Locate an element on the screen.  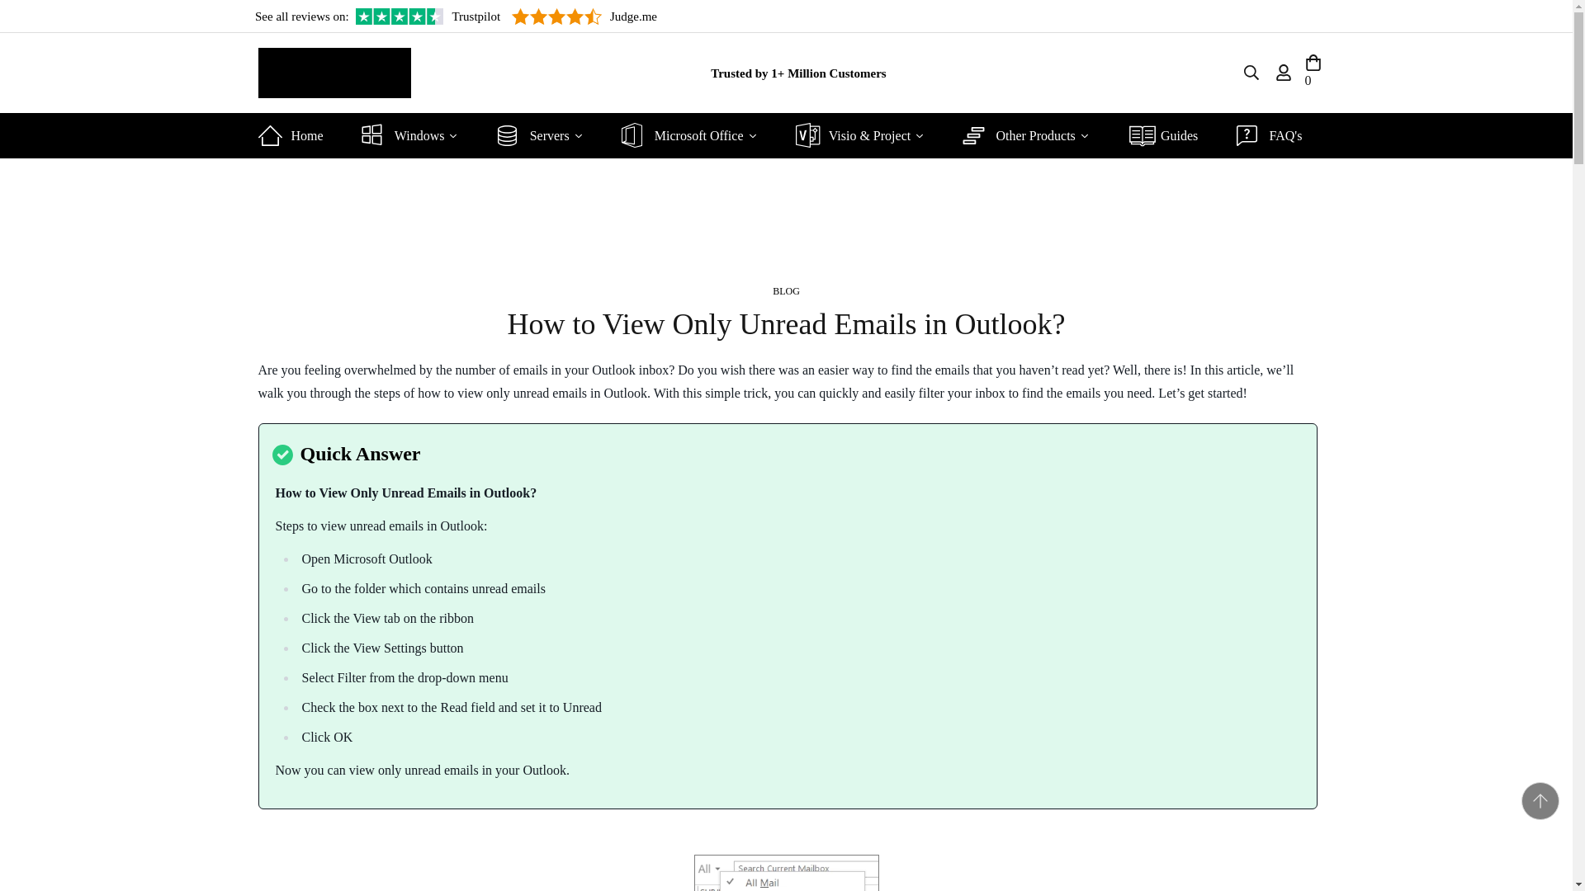
Servers is located at coordinates (546, 135).